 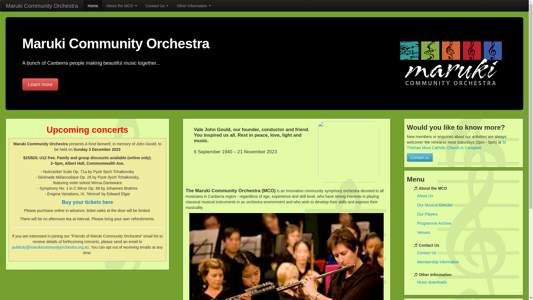 What do you see at coordinates (467, 262) in the screenshot?
I see `Membership Information` at bounding box center [467, 262].